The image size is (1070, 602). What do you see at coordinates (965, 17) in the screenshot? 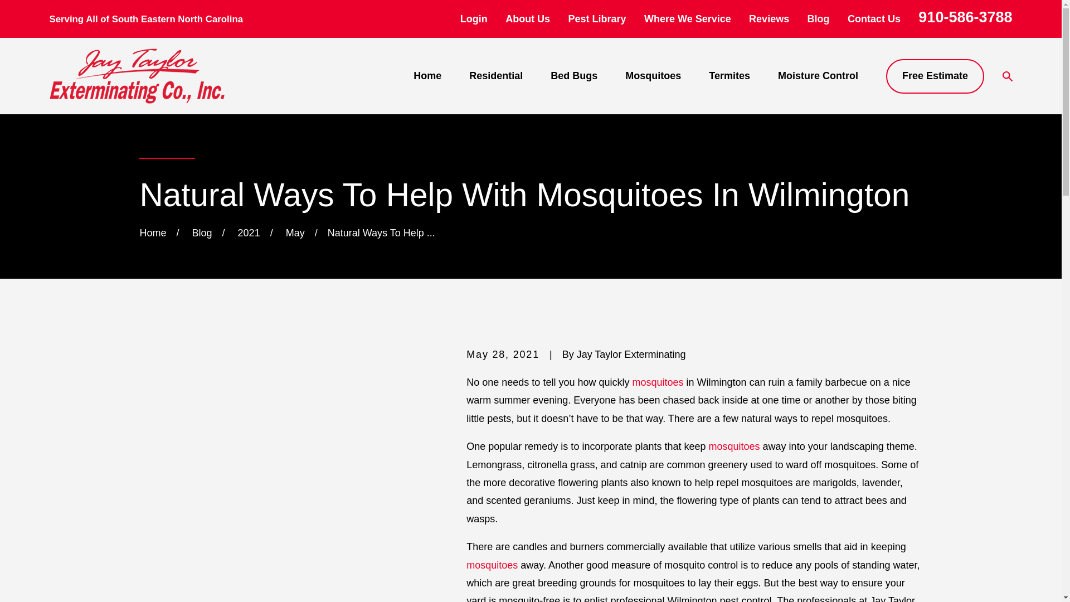
I see `910-586-3788` at bounding box center [965, 17].